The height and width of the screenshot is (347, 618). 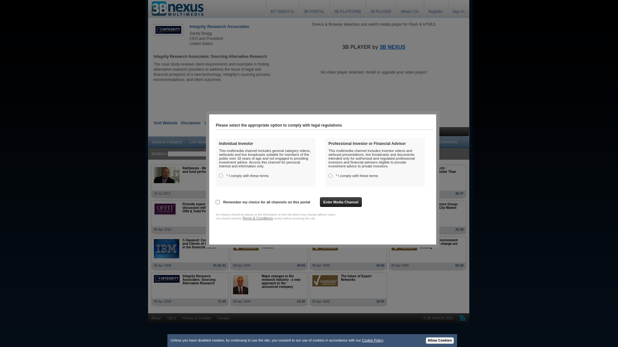 What do you see at coordinates (314, 9) in the screenshot?
I see `3B PORTAL` at bounding box center [314, 9].